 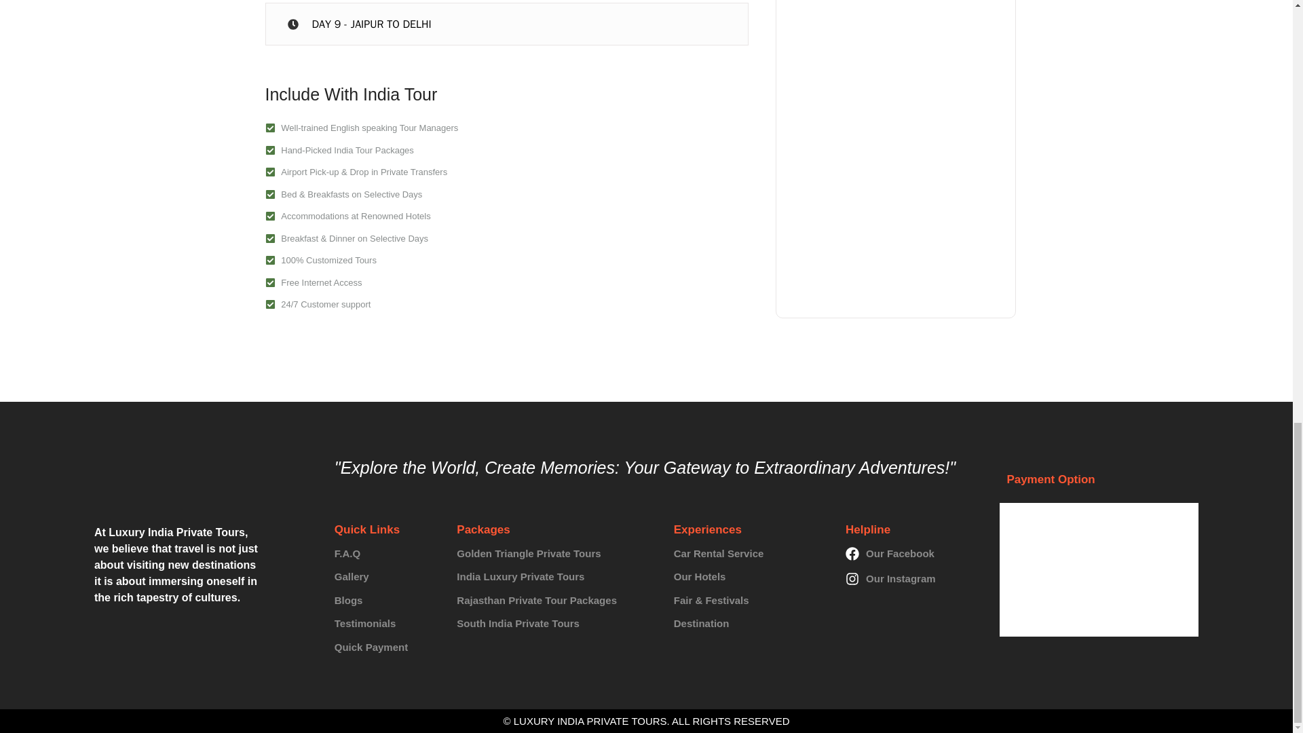 I want to click on Quick Payment, so click(x=385, y=647).